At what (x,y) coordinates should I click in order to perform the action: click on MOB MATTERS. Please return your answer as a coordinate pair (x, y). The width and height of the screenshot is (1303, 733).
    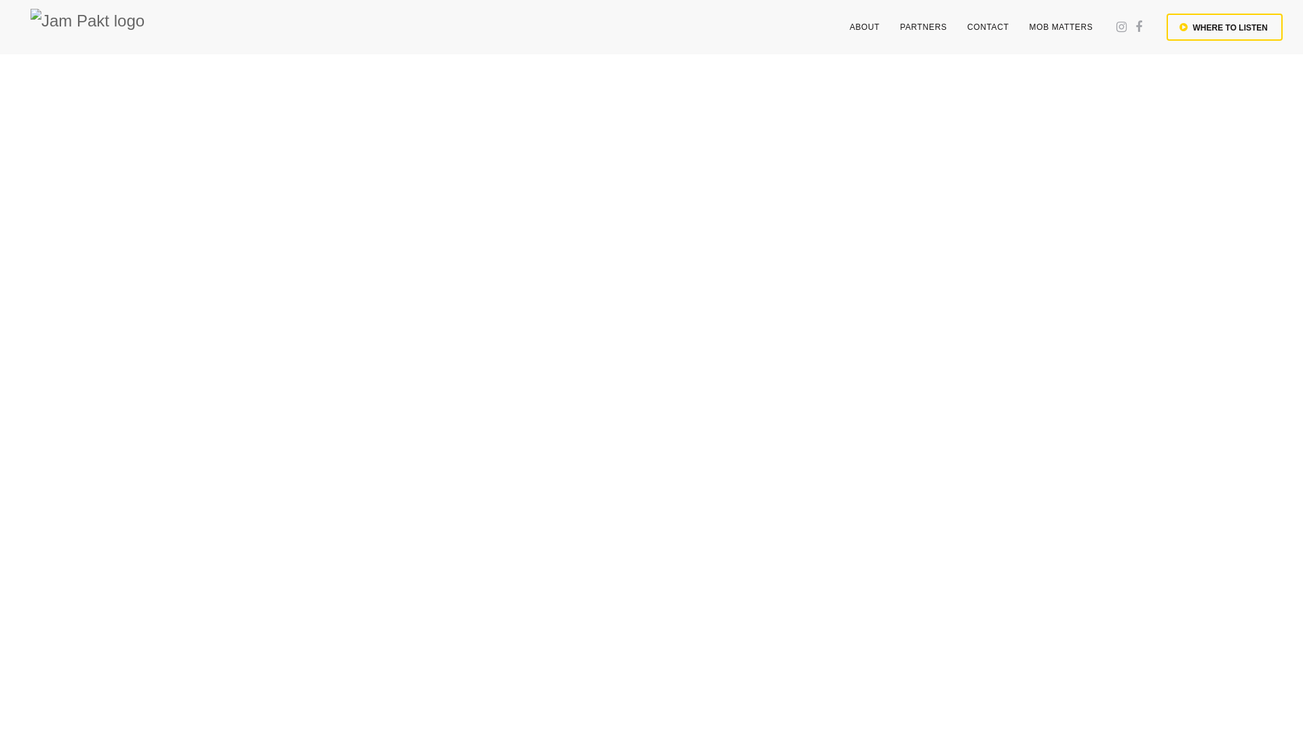
    Looking at the image, I should click on (1061, 27).